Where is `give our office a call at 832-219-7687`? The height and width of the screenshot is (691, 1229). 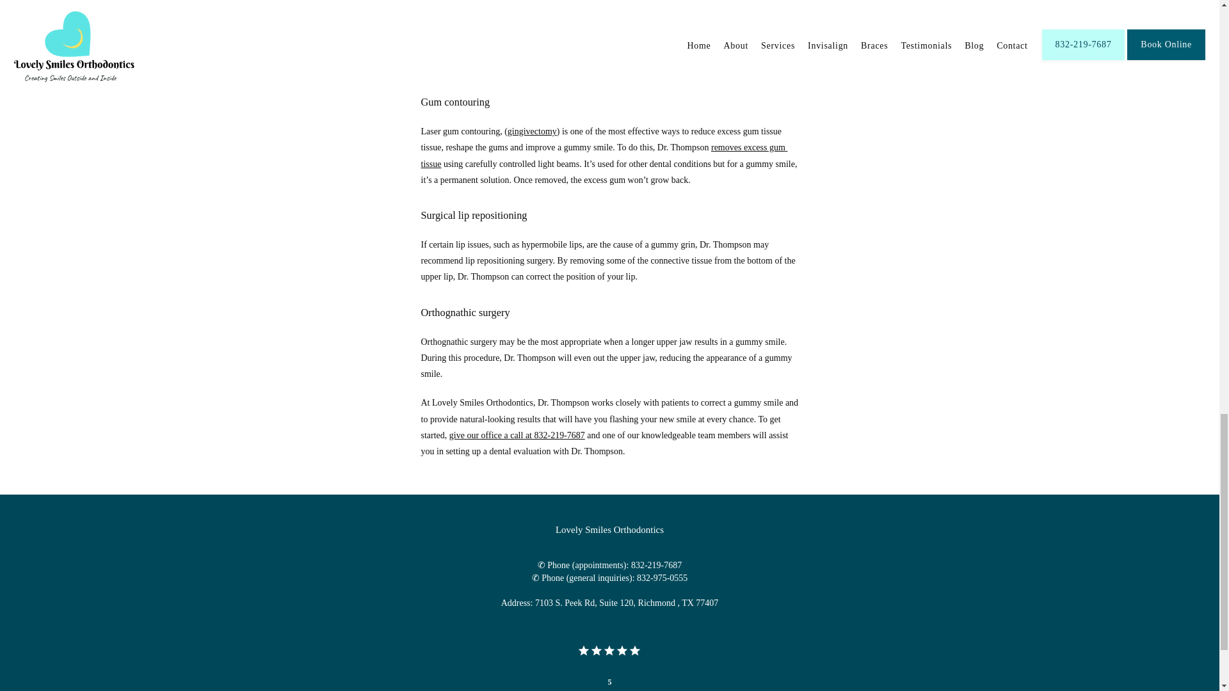
give our office a call at 832-219-7687 is located at coordinates (517, 435).